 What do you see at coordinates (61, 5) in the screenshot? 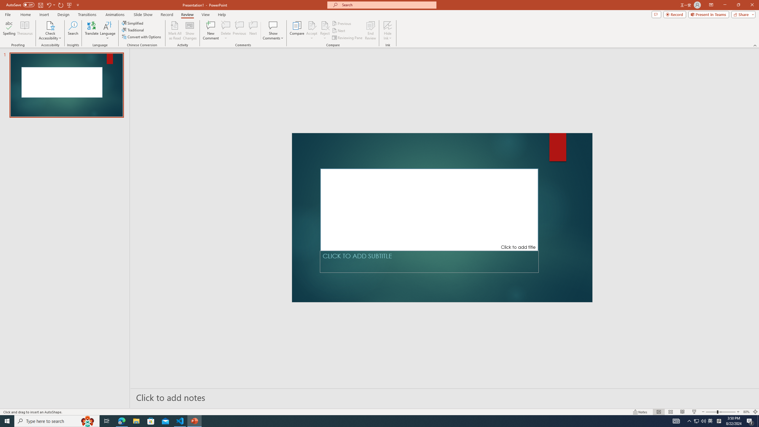
I see `Redo` at bounding box center [61, 5].